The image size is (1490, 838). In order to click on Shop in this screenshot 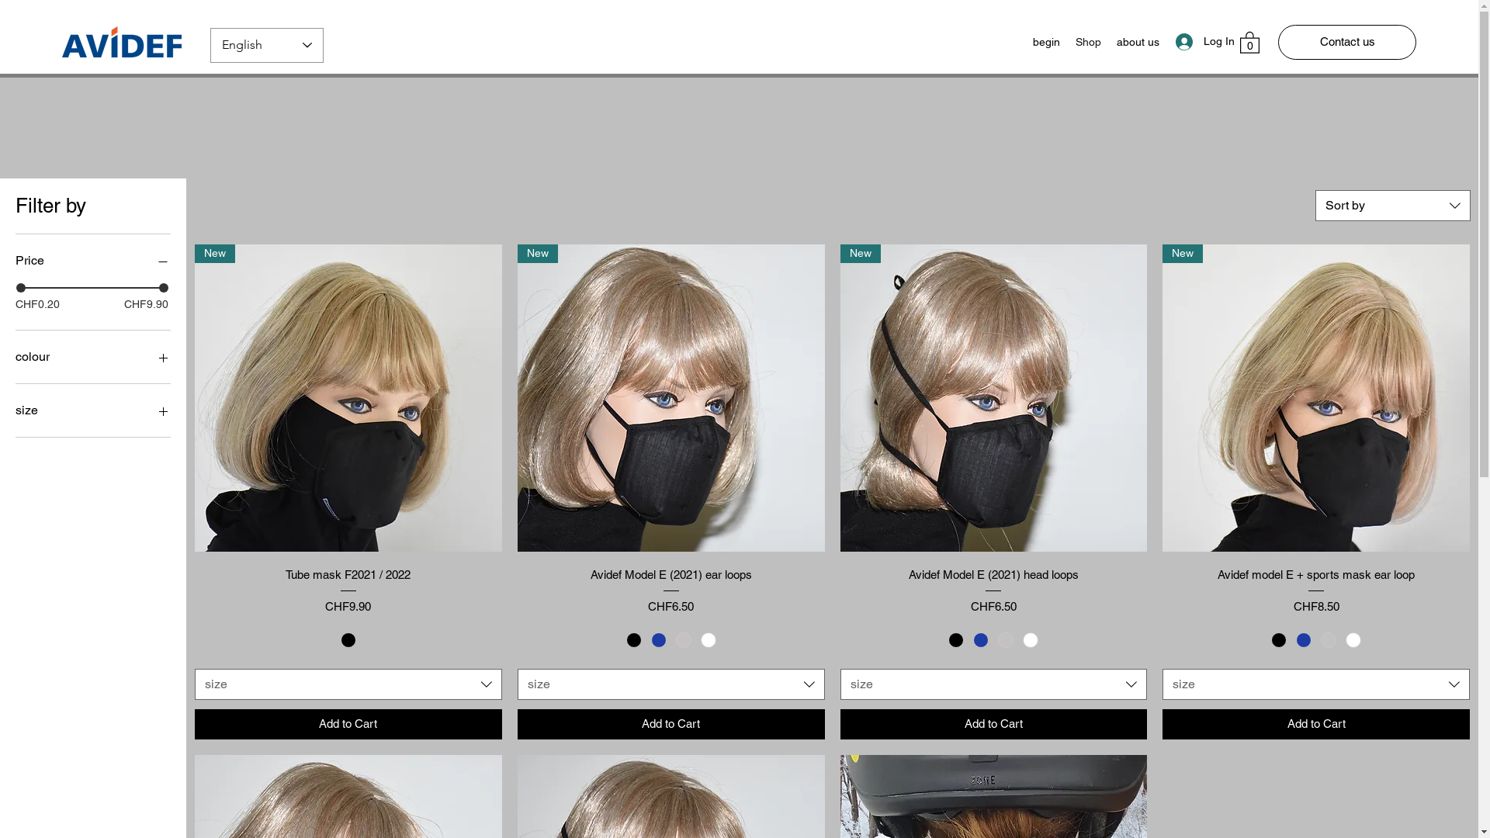, I will do `click(1088, 42)`.